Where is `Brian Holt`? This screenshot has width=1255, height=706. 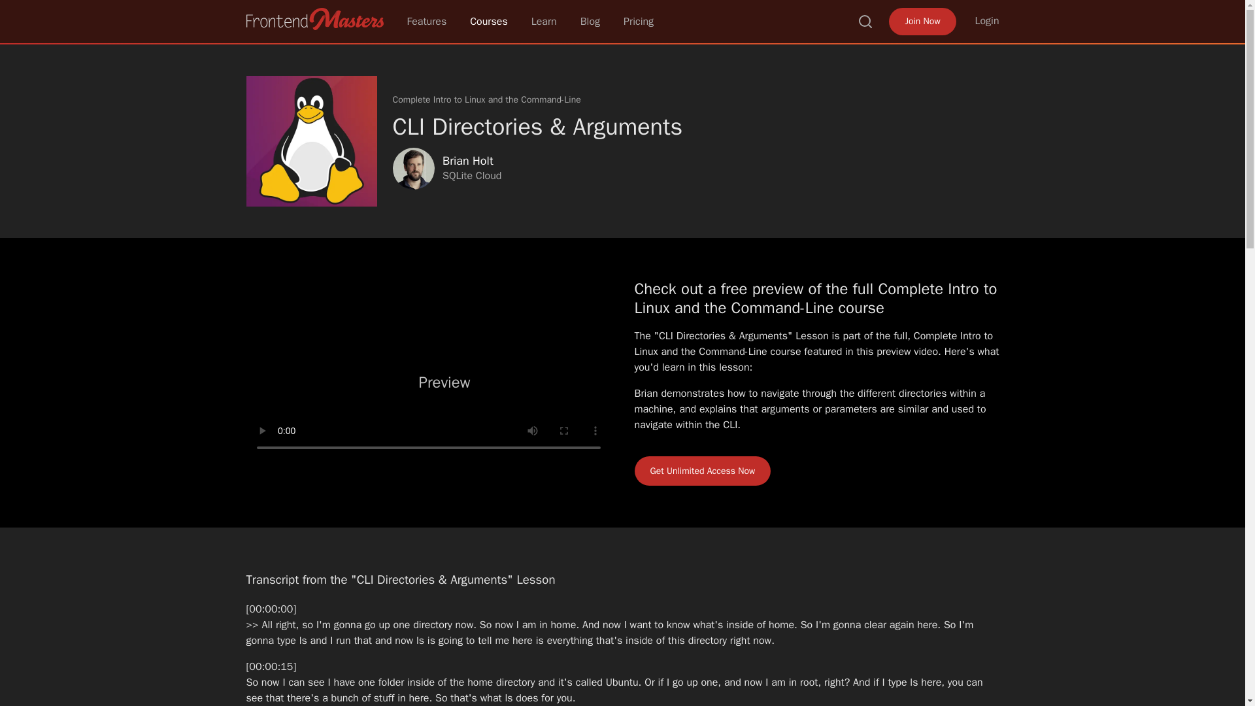 Brian Holt is located at coordinates (467, 161).